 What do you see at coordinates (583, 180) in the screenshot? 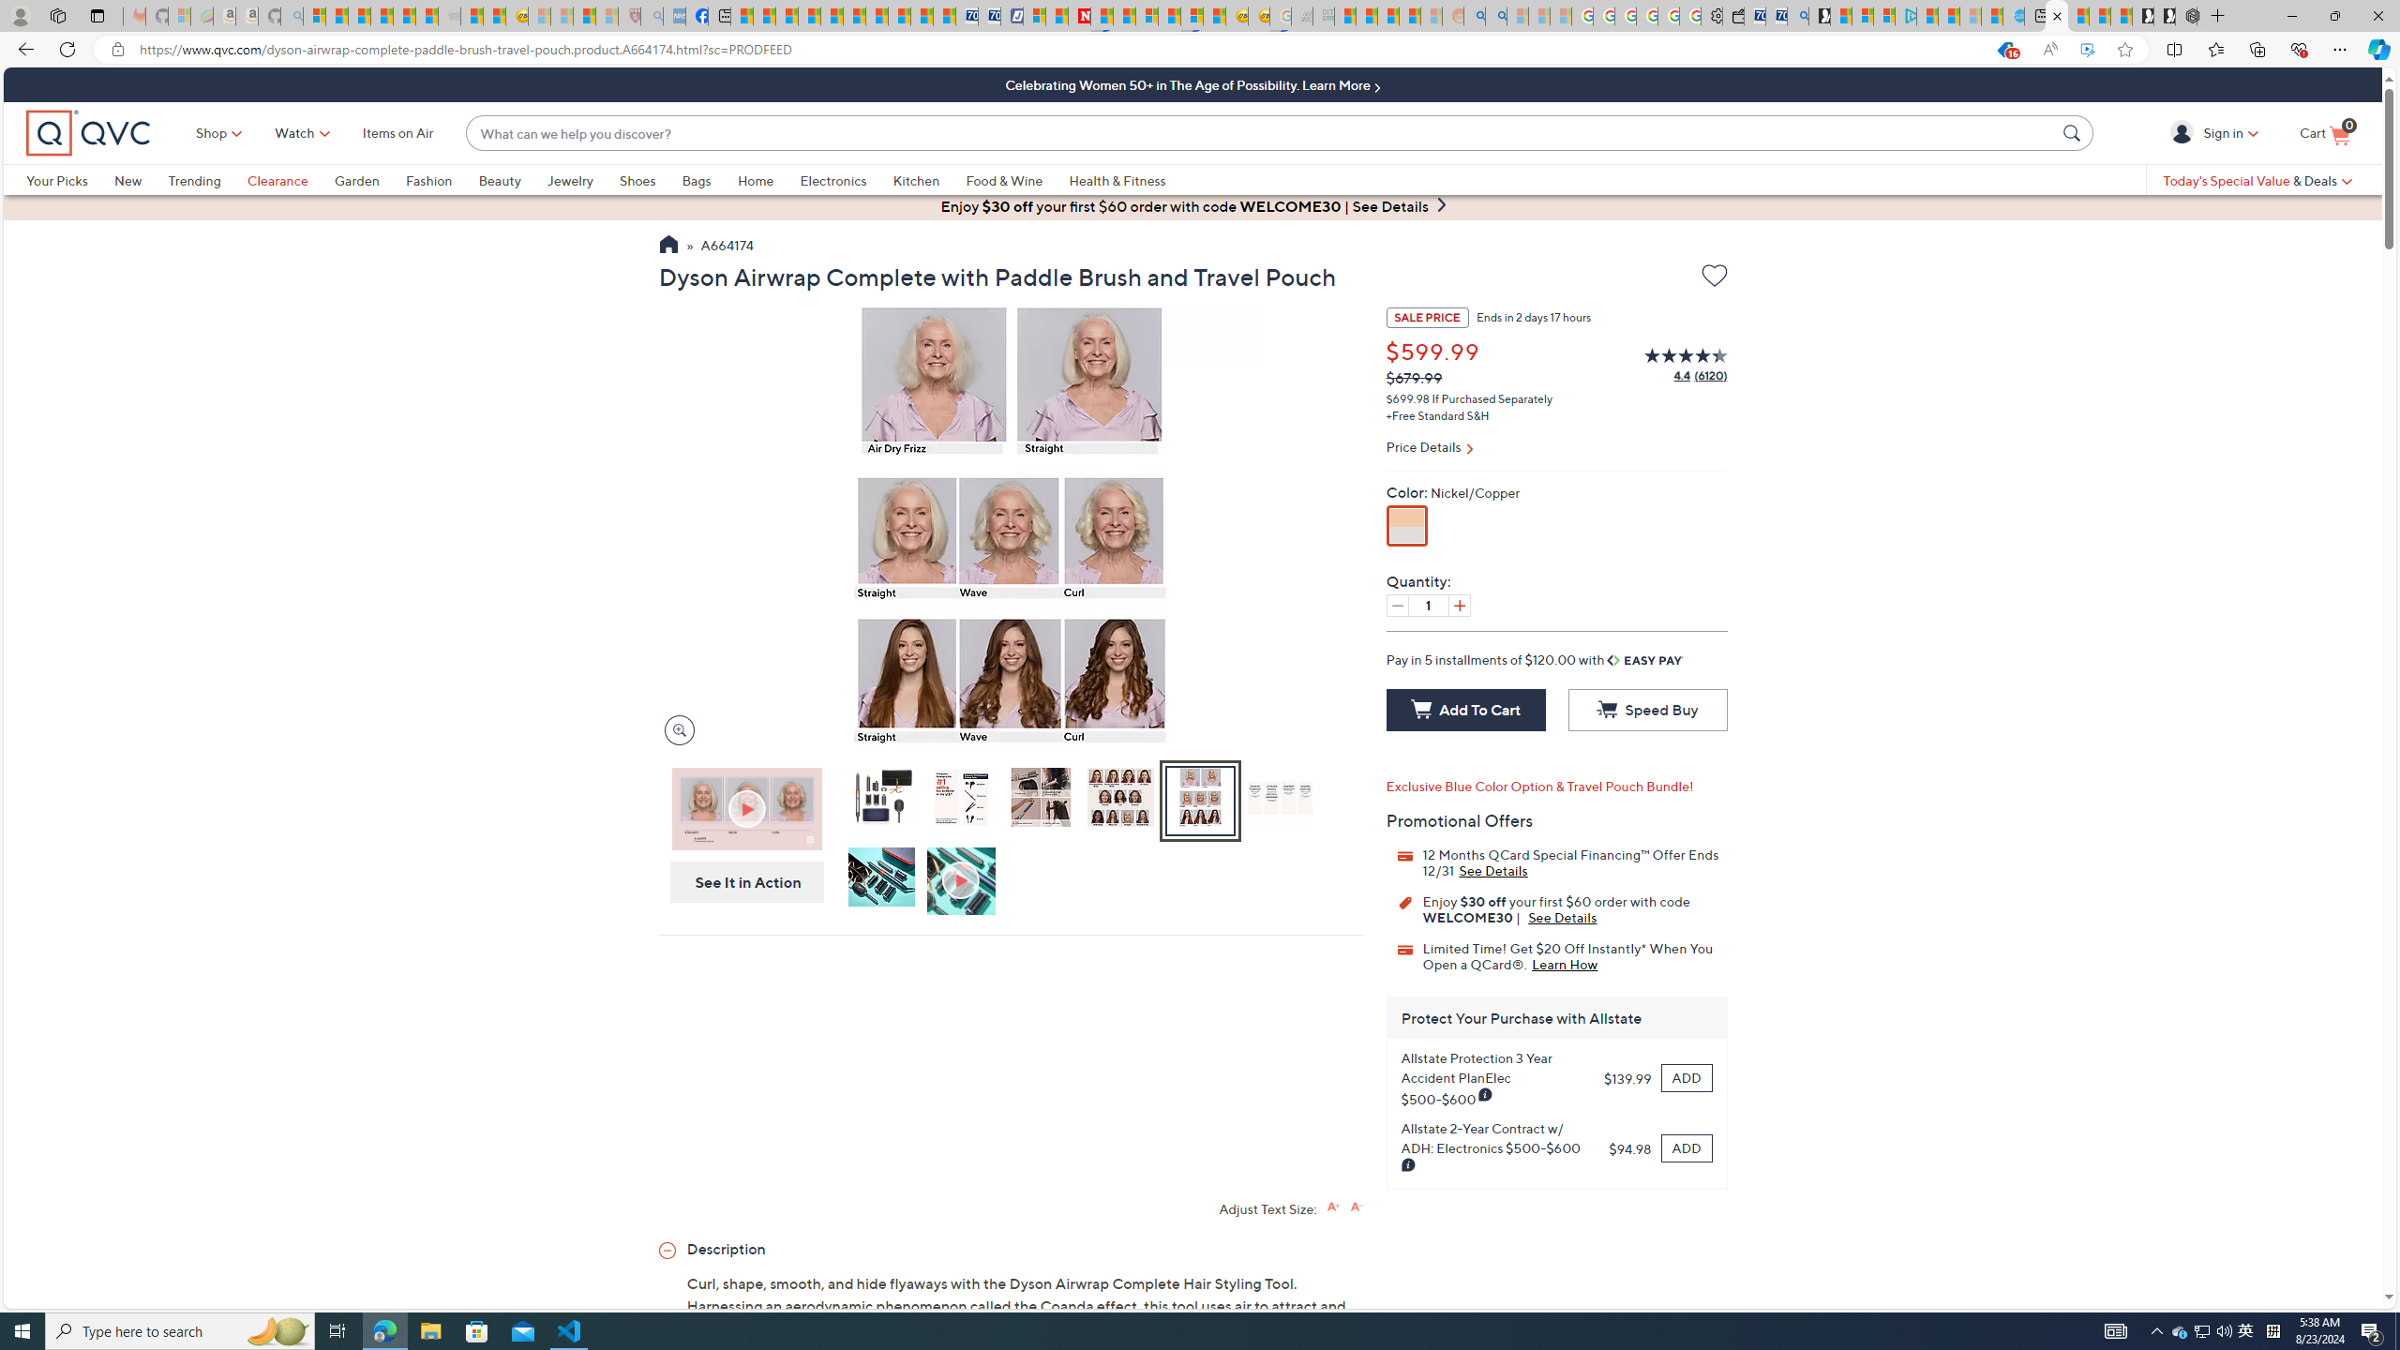
I see `Jewelry` at bounding box center [583, 180].